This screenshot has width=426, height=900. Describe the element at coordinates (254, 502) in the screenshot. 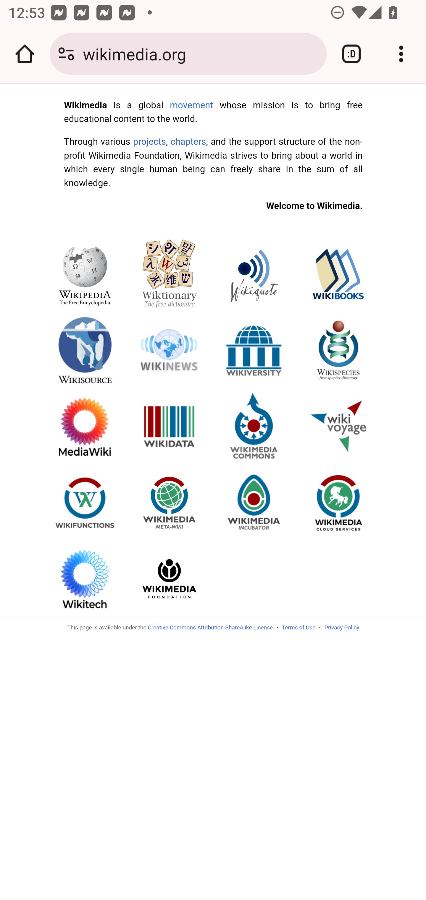

I see `Wikimedia Incubator` at that location.